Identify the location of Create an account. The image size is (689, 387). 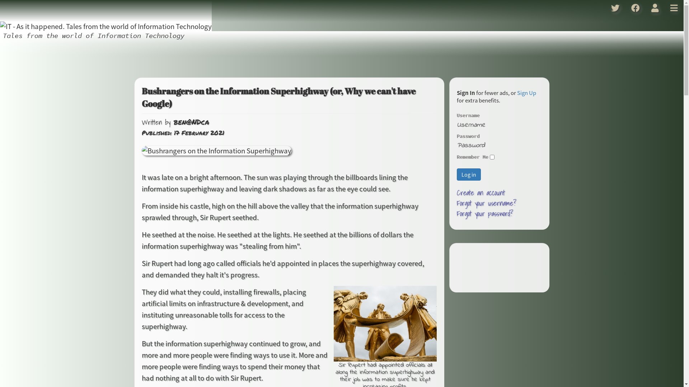
(481, 193).